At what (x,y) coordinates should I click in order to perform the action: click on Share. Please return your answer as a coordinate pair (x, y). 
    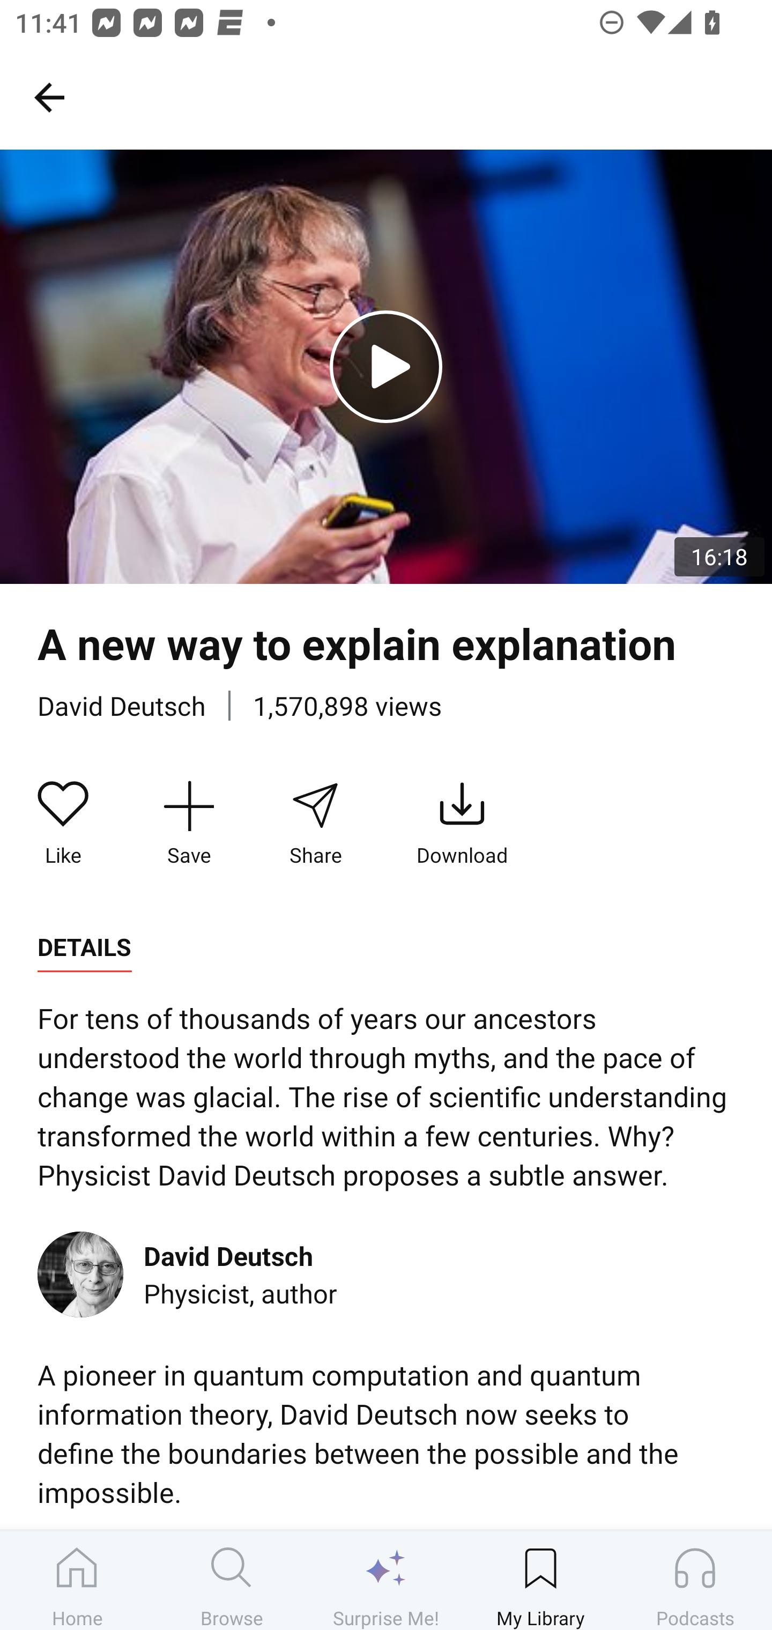
    Looking at the image, I should click on (315, 825).